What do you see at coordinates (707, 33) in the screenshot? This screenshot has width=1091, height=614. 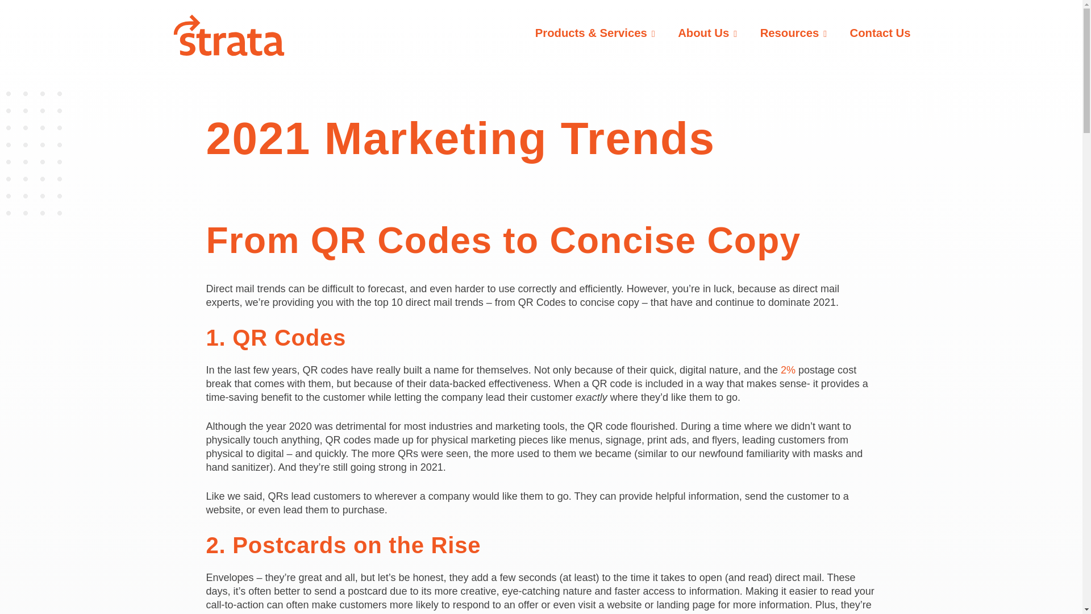 I see `About Us` at bounding box center [707, 33].